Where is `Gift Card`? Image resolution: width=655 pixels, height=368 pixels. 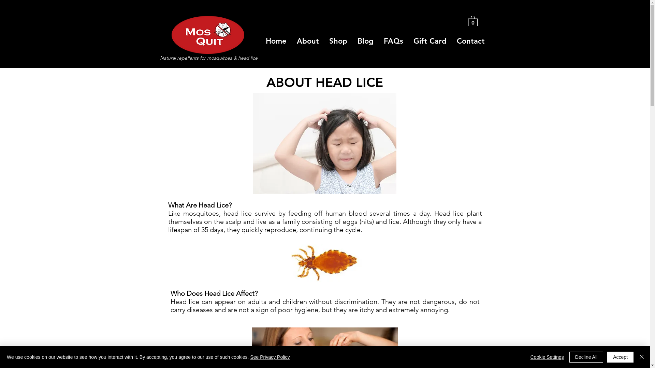 Gift Card is located at coordinates (430, 41).